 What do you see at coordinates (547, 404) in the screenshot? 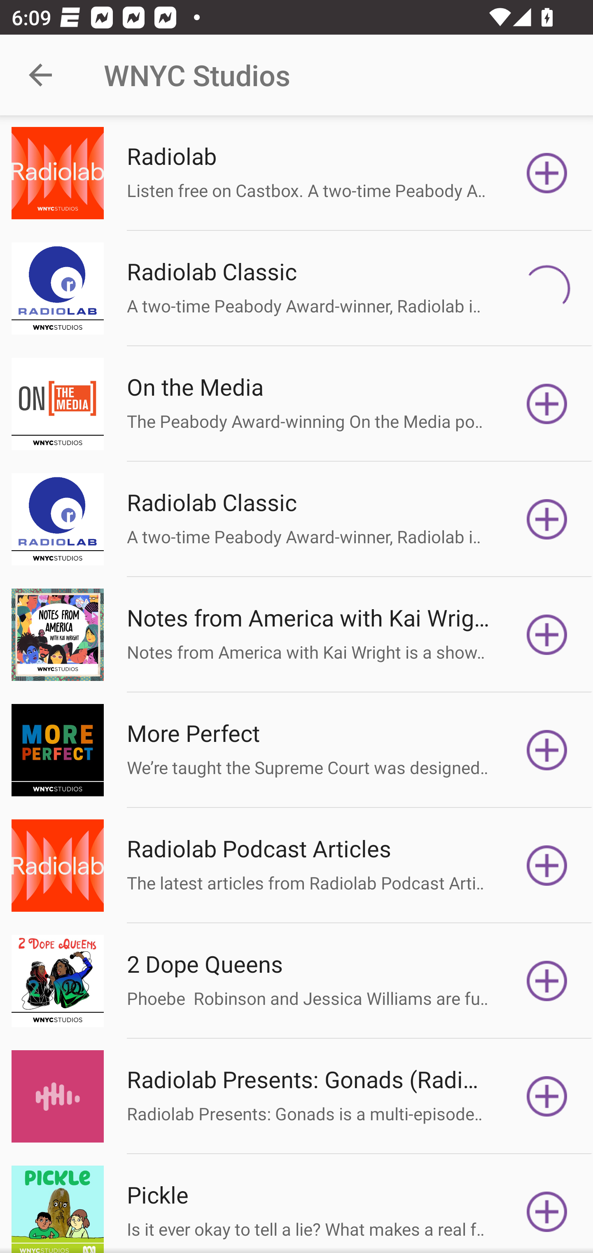
I see `Subscribe` at bounding box center [547, 404].